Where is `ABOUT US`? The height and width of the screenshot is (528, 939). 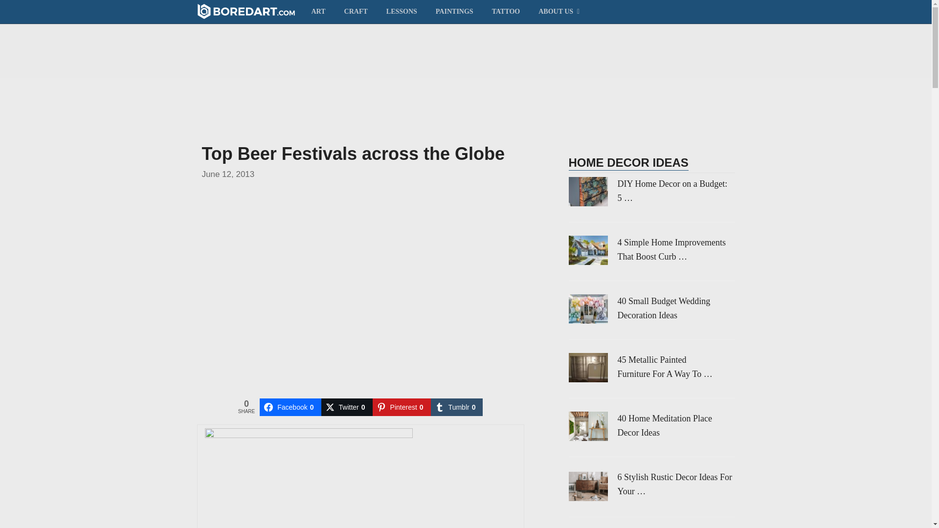
ABOUT US is located at coordinates (558, 11).